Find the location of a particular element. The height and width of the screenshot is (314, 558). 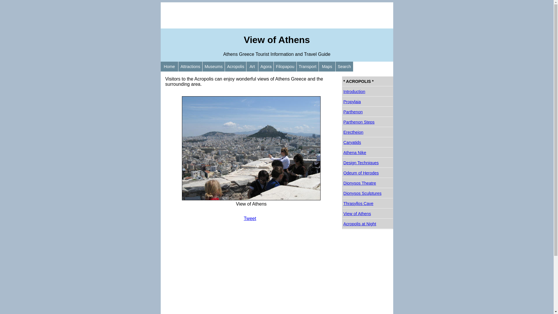

Thrasyllos Cave is located at coordinates (368, 204).